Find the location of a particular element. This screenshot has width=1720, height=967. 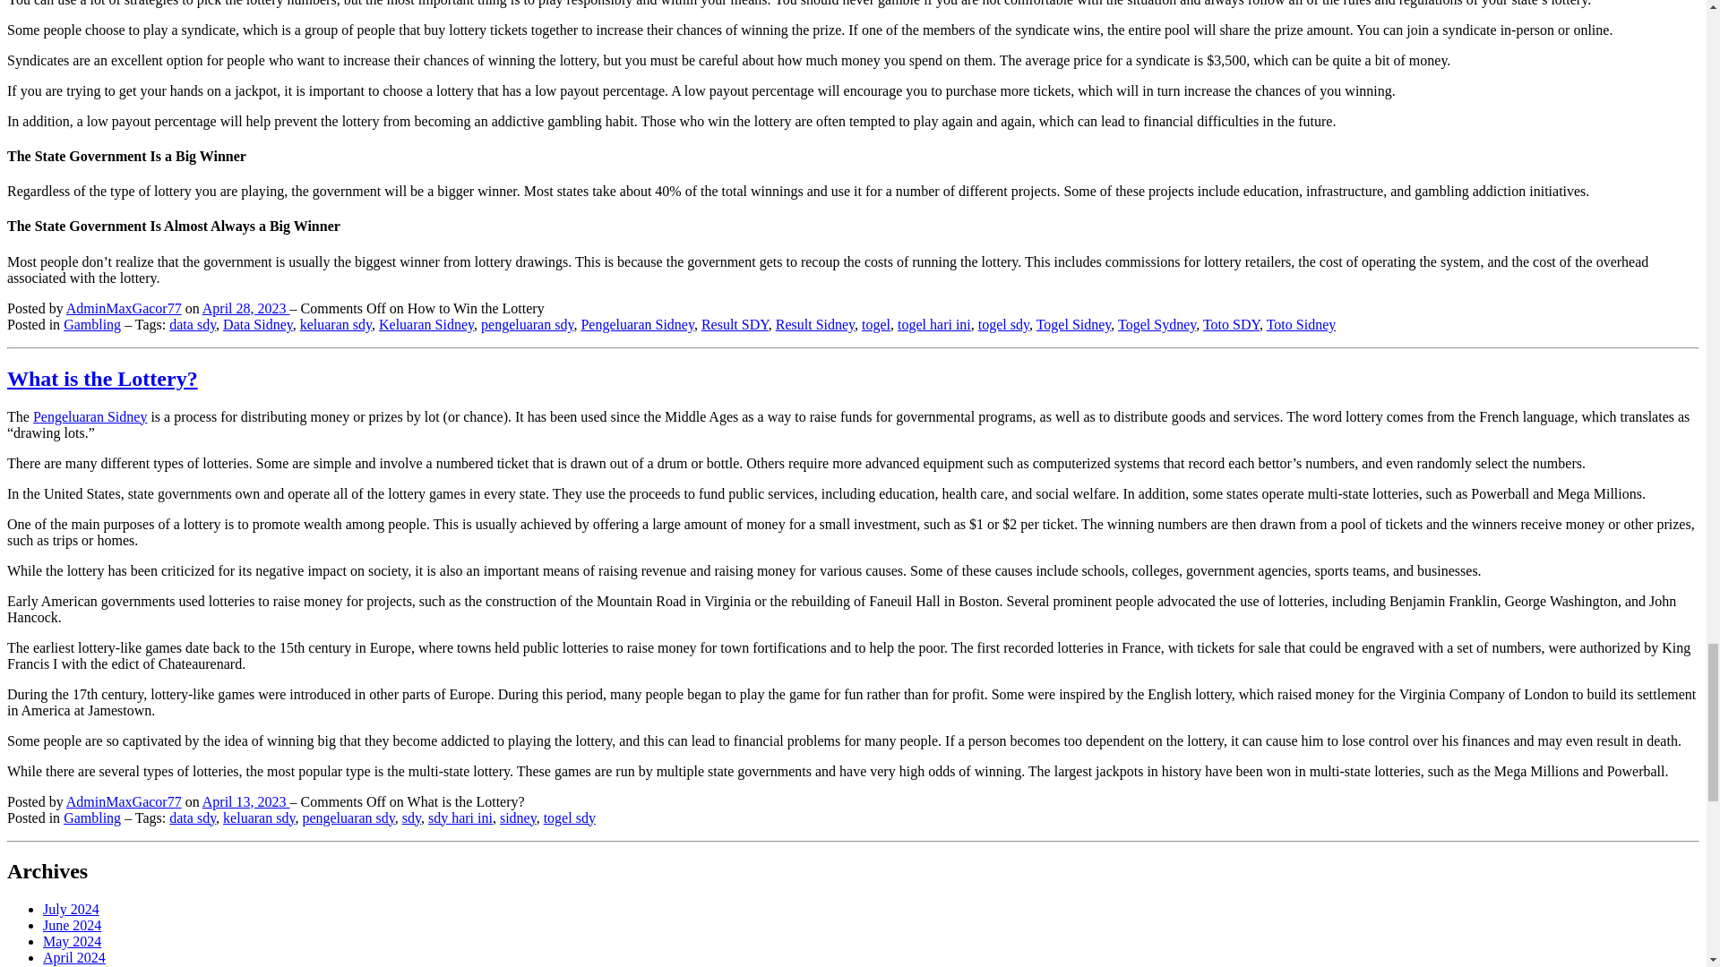

sidney is located at coordinates (518, 817).